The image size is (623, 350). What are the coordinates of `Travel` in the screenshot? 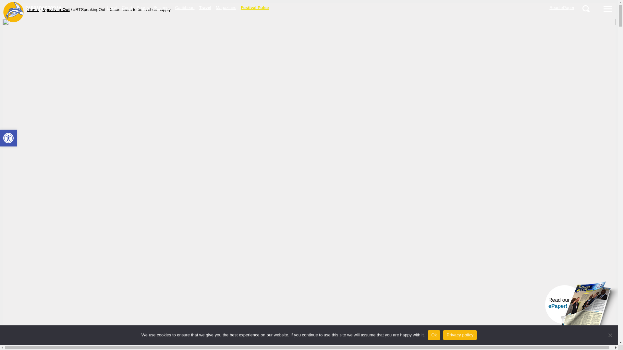 It's located at (205, 7).